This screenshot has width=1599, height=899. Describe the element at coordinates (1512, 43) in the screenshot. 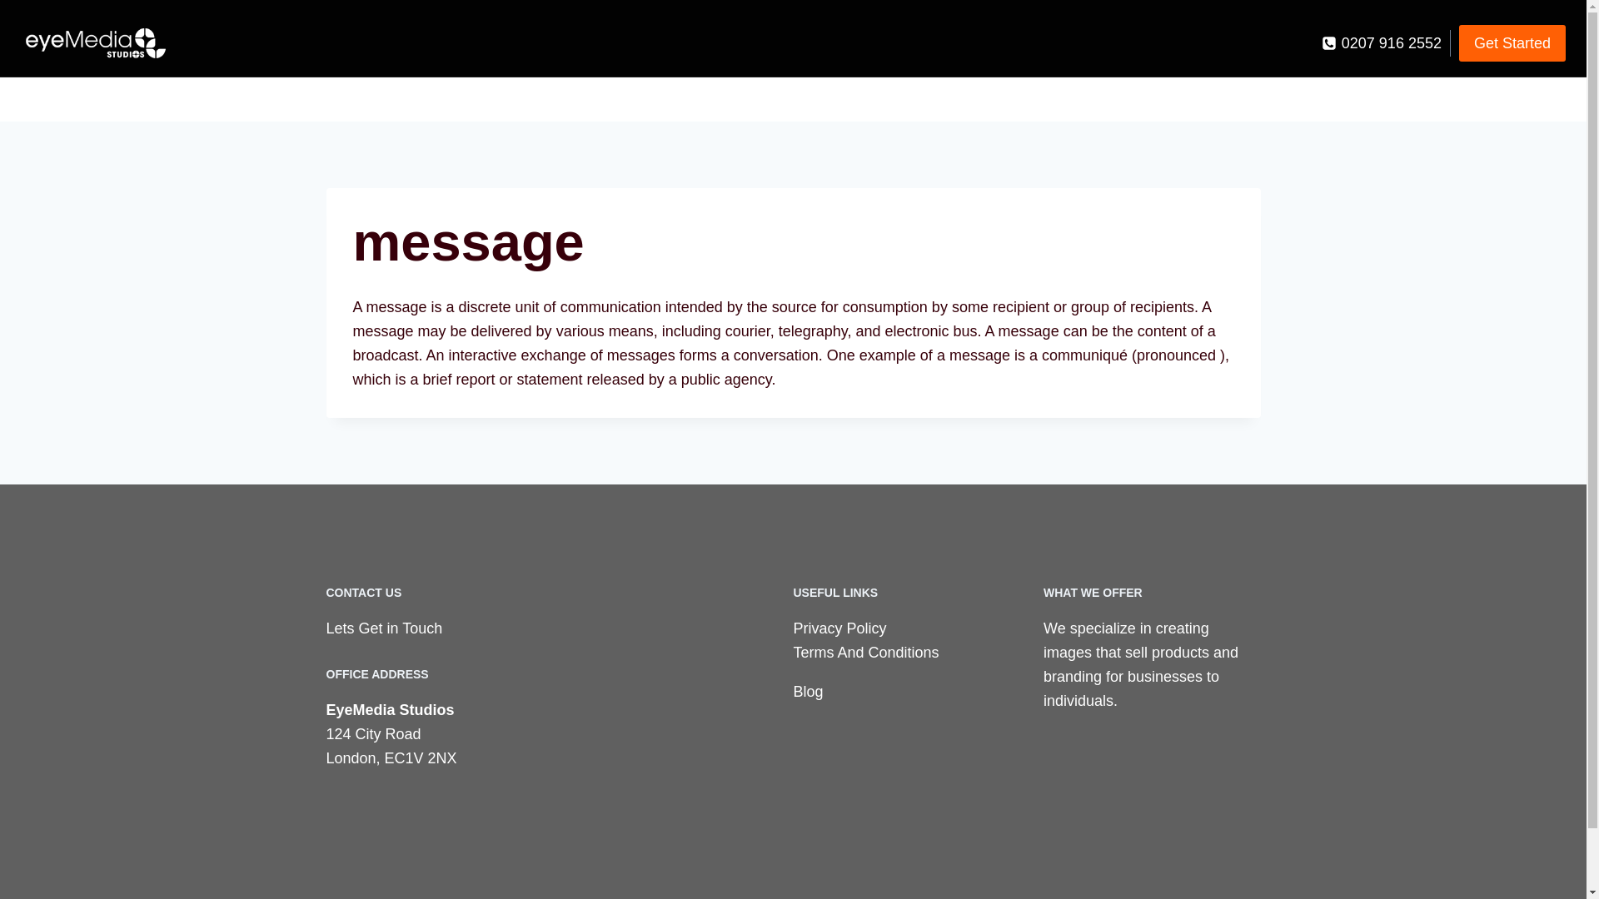

I see `Get Started` at that location.